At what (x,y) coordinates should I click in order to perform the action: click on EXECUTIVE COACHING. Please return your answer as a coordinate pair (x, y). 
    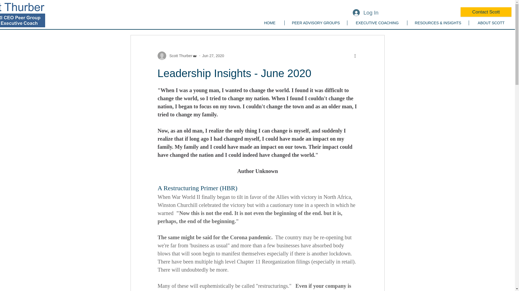
    Looking at the image, I should click on (377, 23).